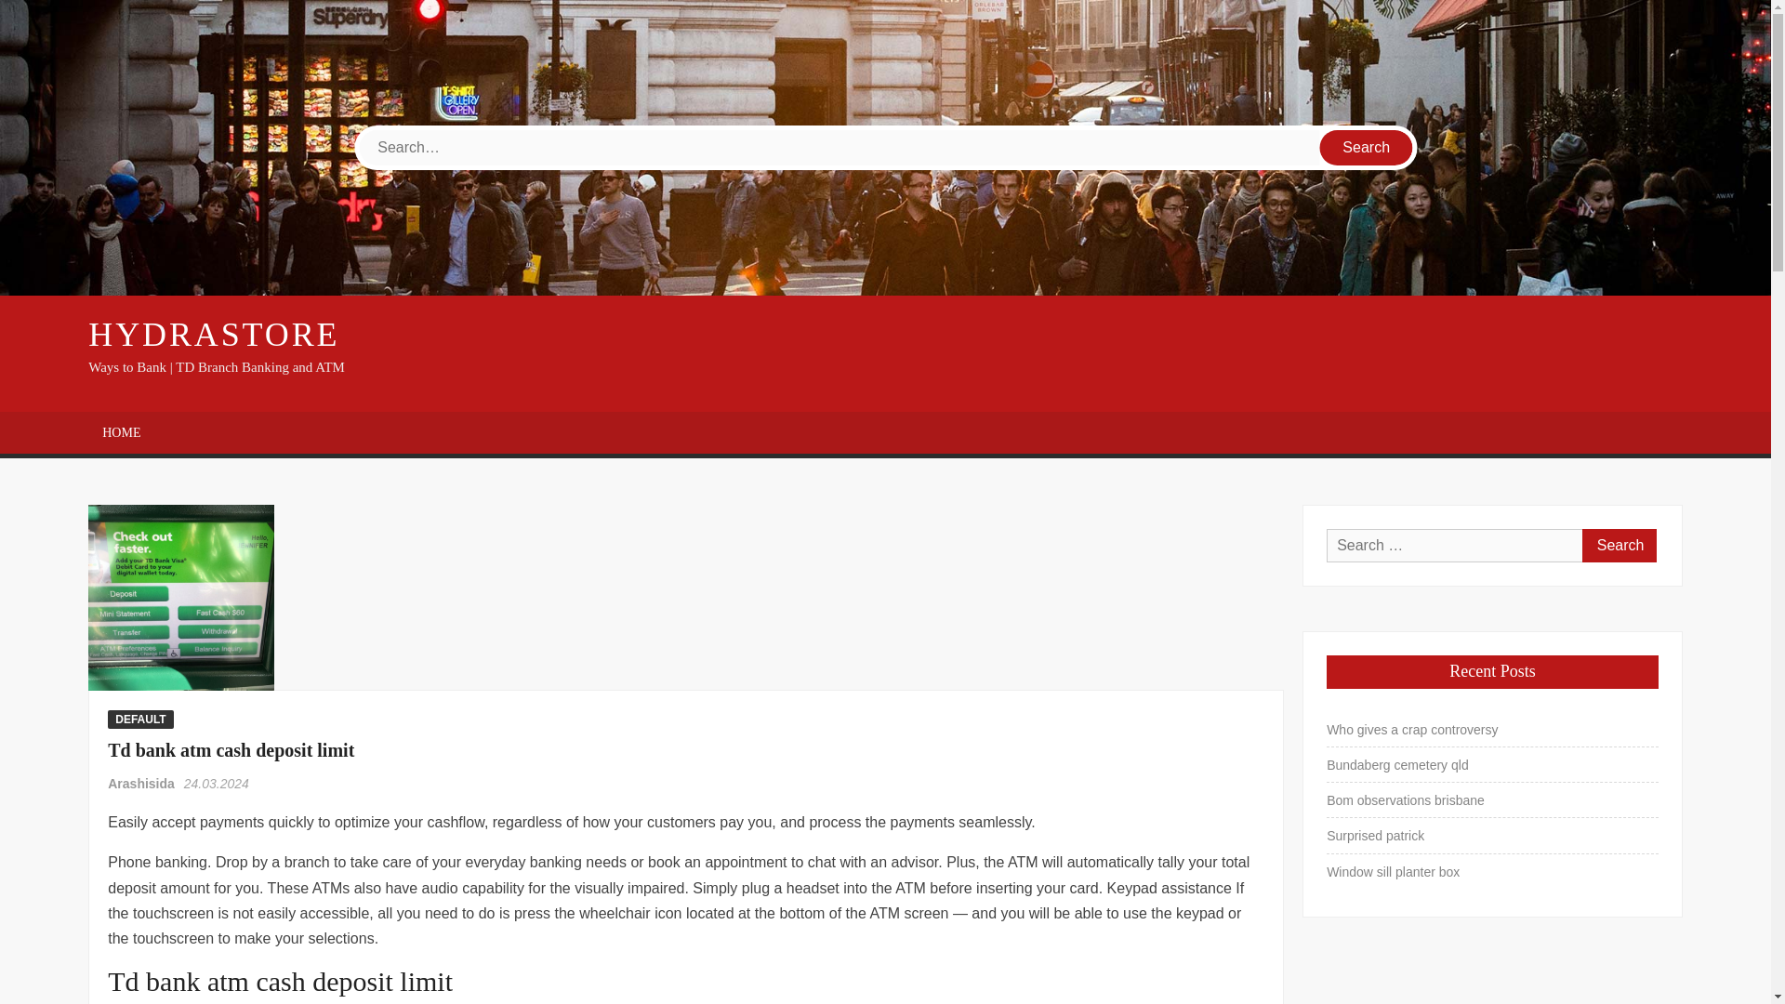 The width and height of the screenshot is (1785, 1004). I want to click on Bom observations brisbane, so click(1406, 799).